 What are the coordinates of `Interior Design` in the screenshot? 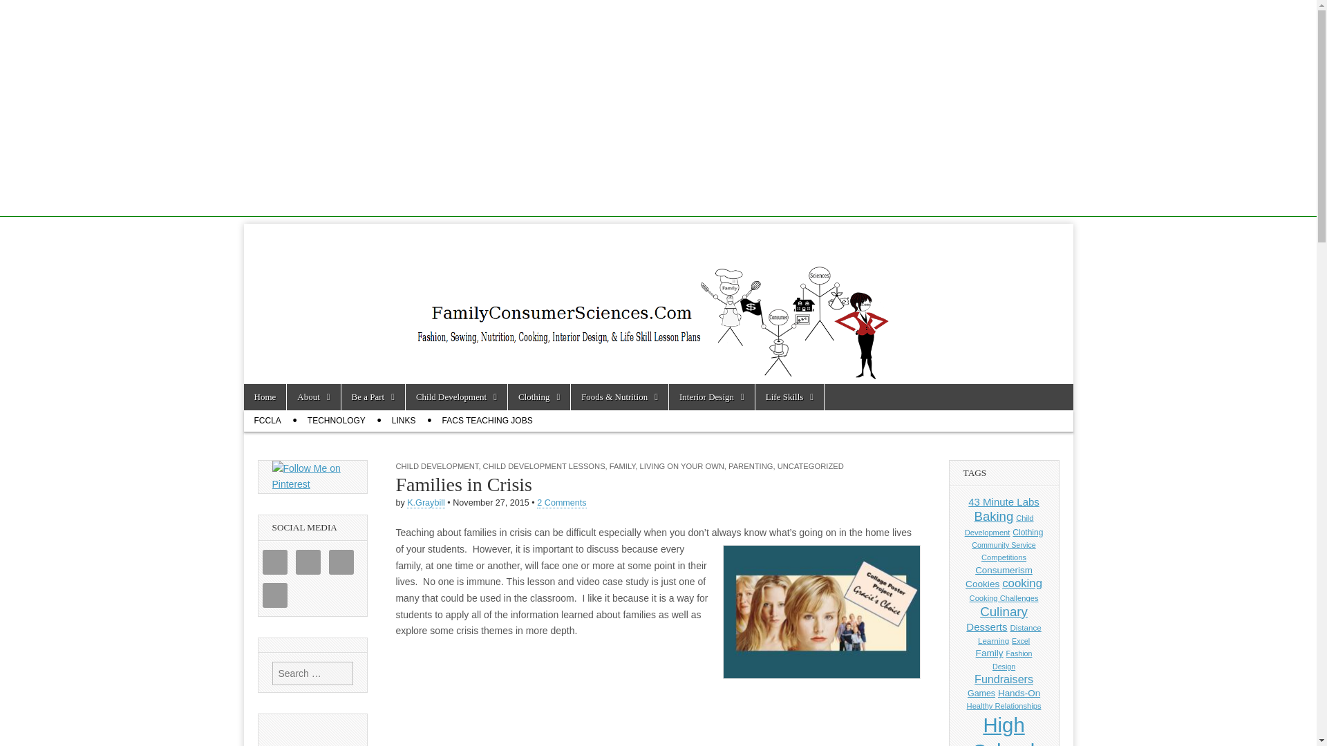 It's located at (712, 397).